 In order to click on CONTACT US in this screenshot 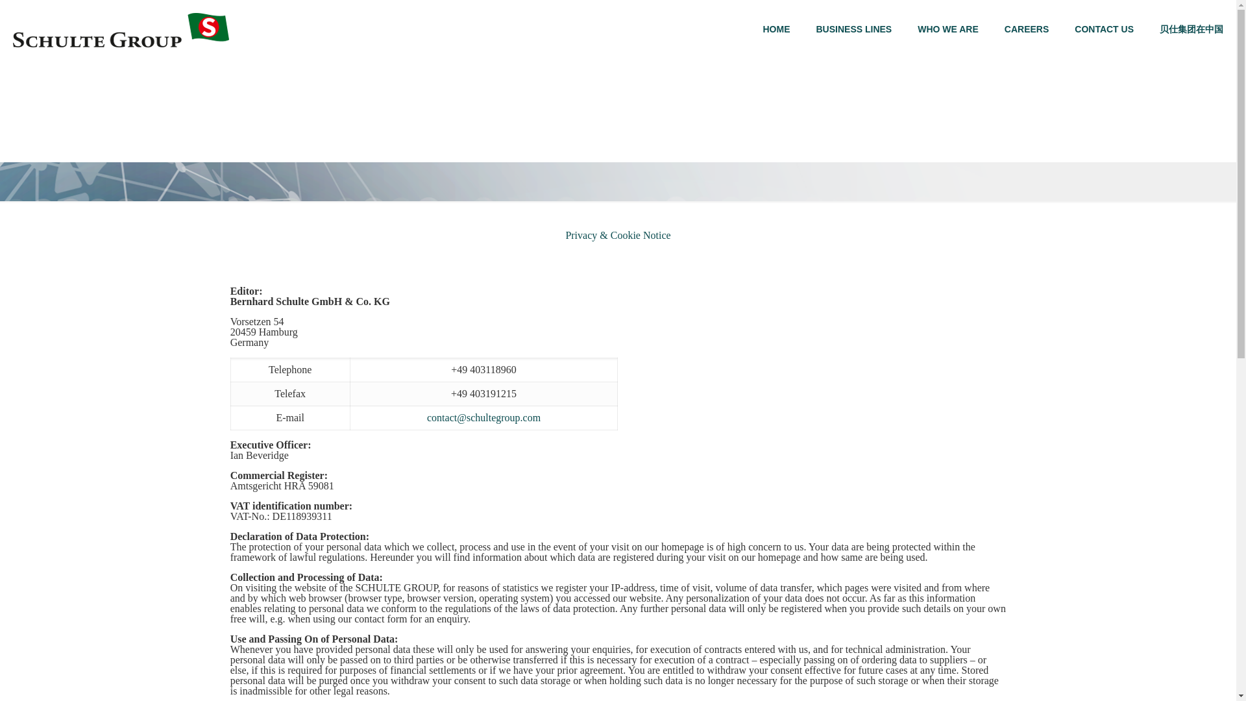, I will do `click(1103, 29)`.